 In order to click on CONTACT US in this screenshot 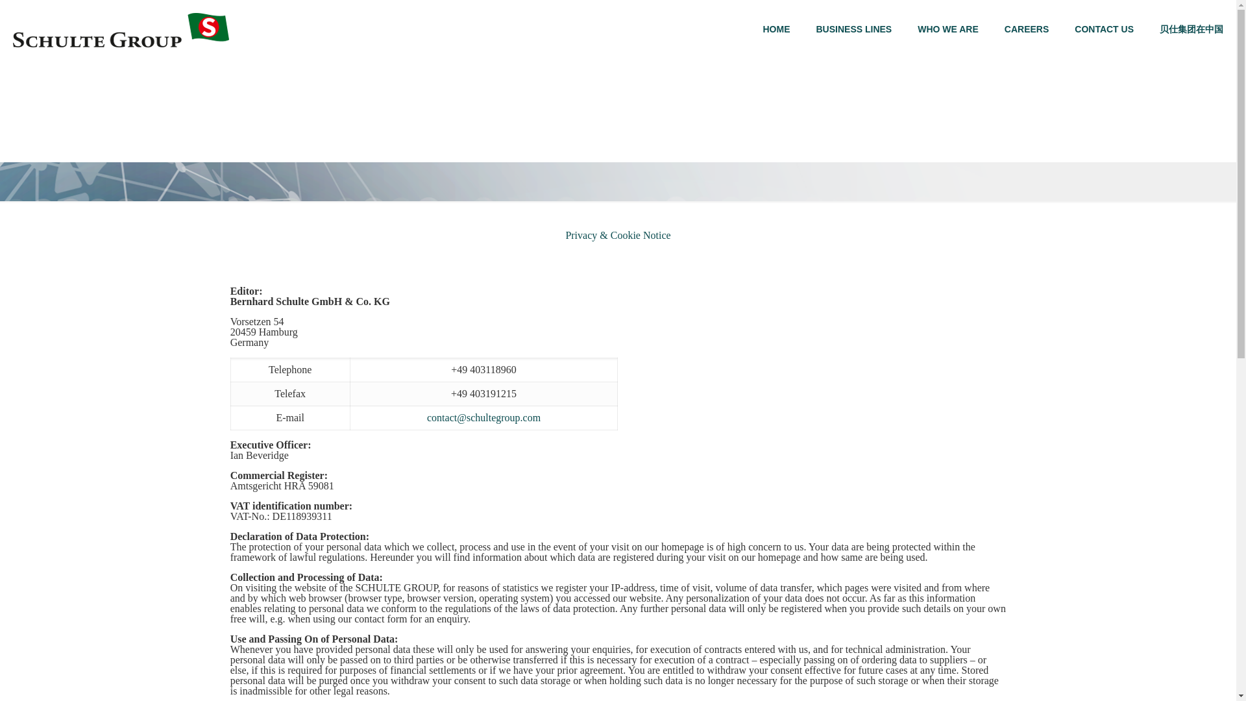, I will do `click(1103, 29)`.